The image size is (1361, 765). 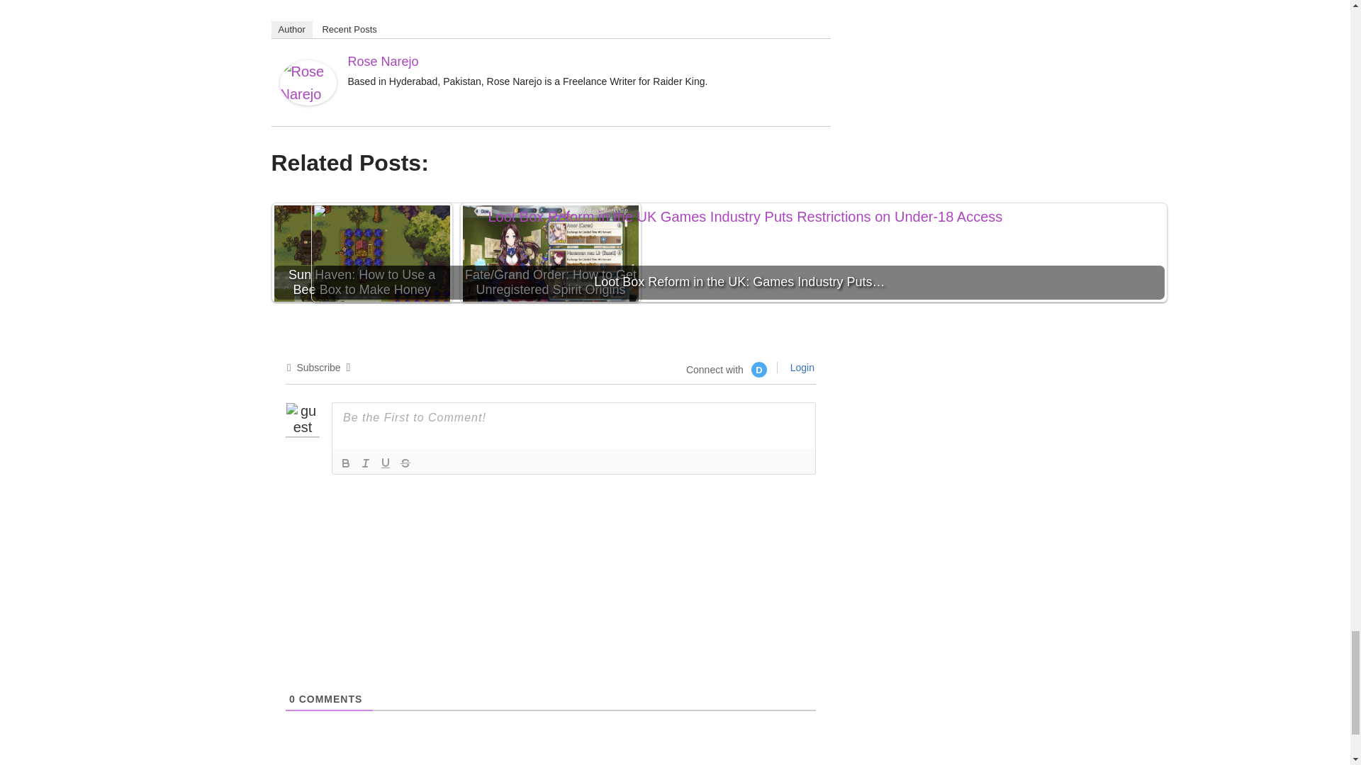 I want to click on Rose Narejo, so click(x=308, y=101).